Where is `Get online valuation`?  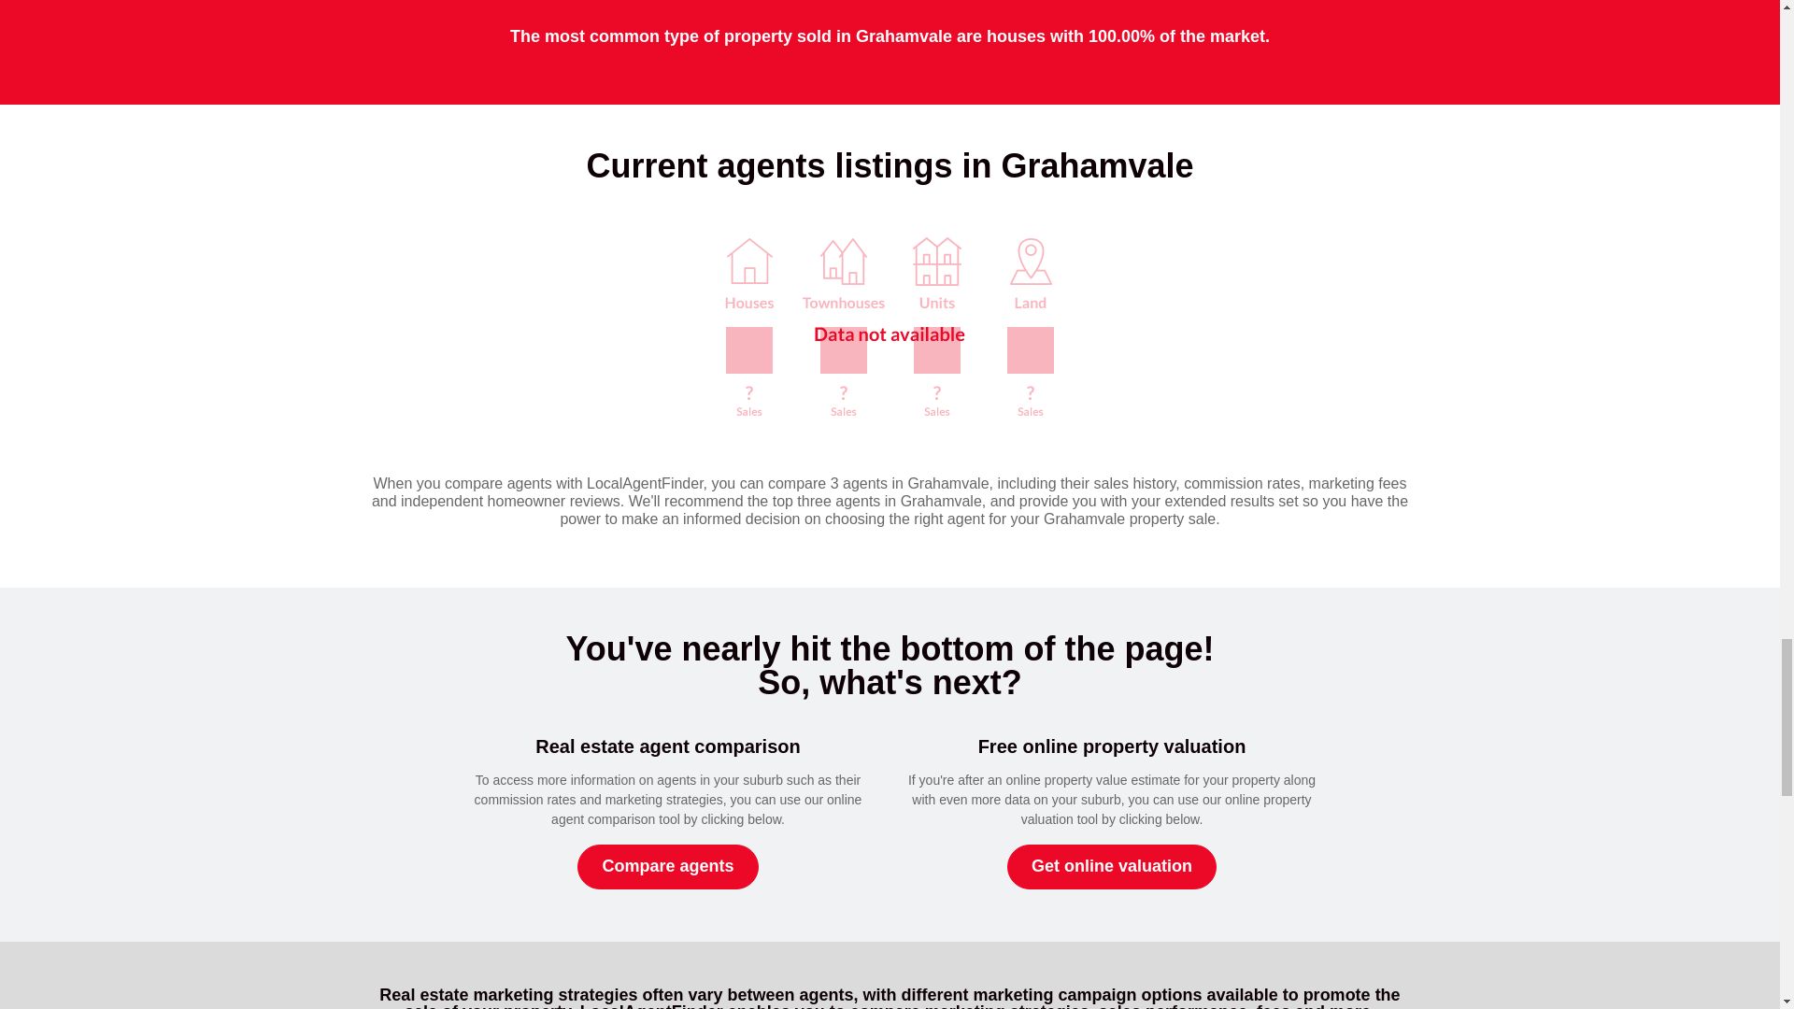 Get online valuation is located at coordinates (1111, 866).